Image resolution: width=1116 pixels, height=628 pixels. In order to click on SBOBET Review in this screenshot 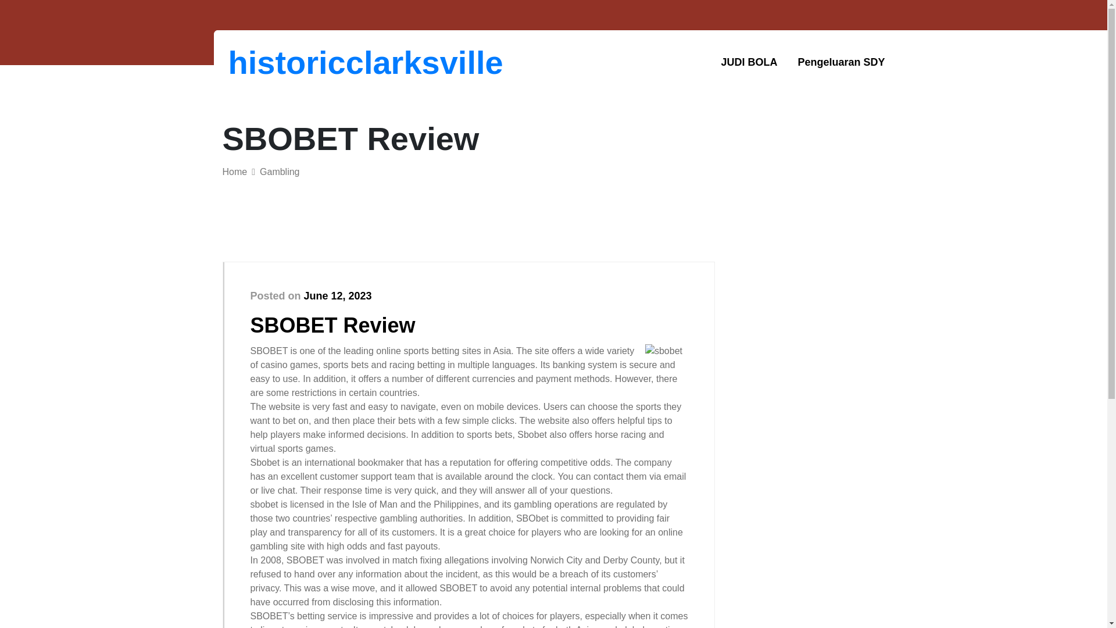, I will do `click(332, 324)`.